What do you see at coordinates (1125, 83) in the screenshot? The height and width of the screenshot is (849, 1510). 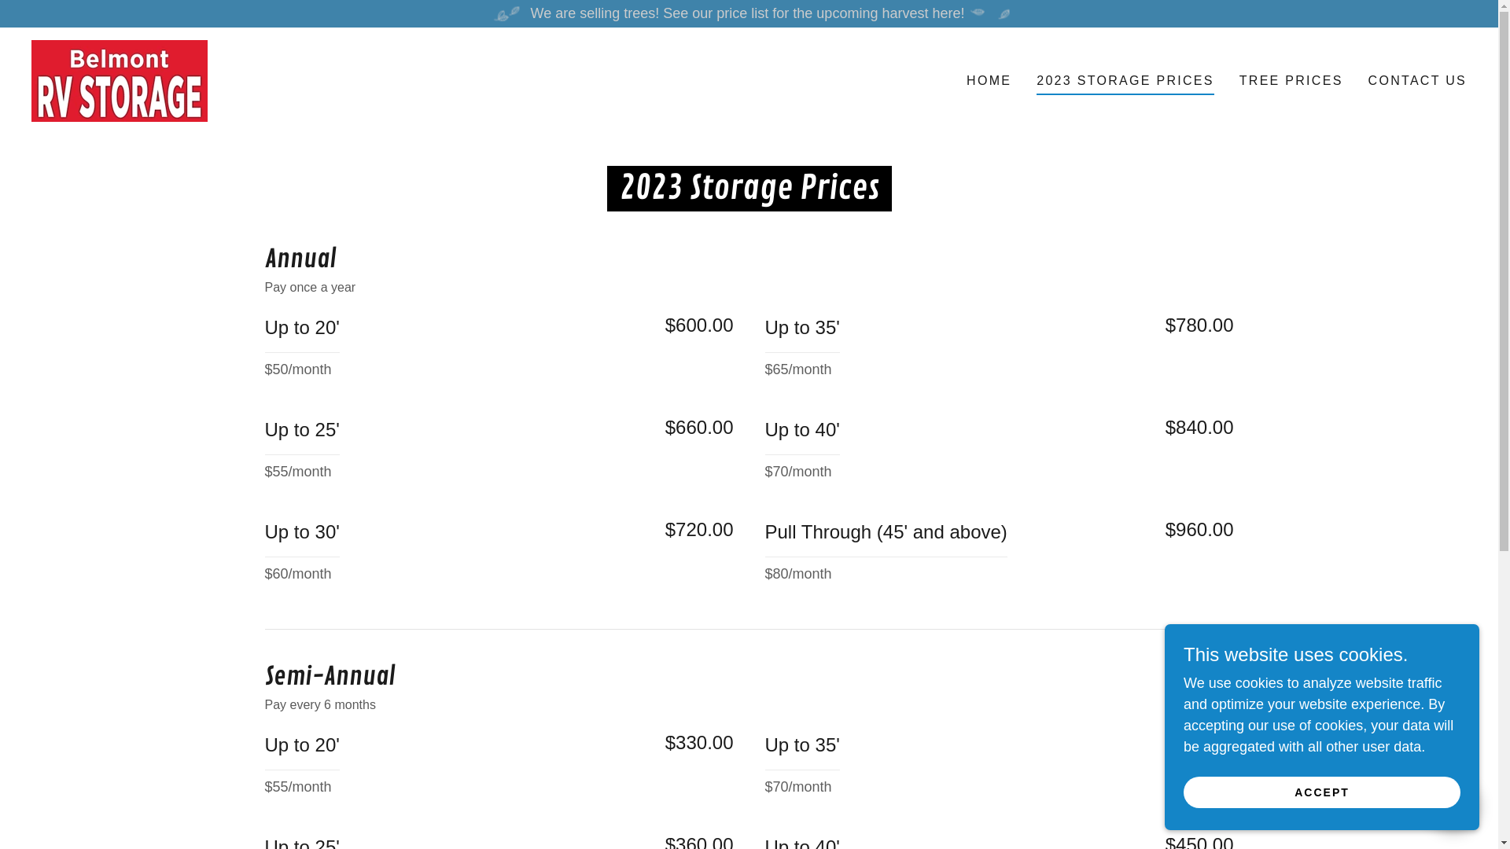 I see `2023 STORAGE PRICES` at bounding box center [1125, 83].